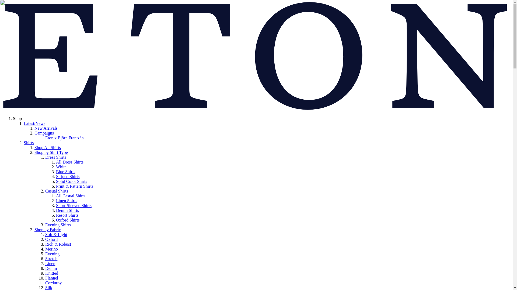  What do you see at coordinates (55, 157) in the screenshot?
I see `Dress Shirts` at bounding box center [55, 157].